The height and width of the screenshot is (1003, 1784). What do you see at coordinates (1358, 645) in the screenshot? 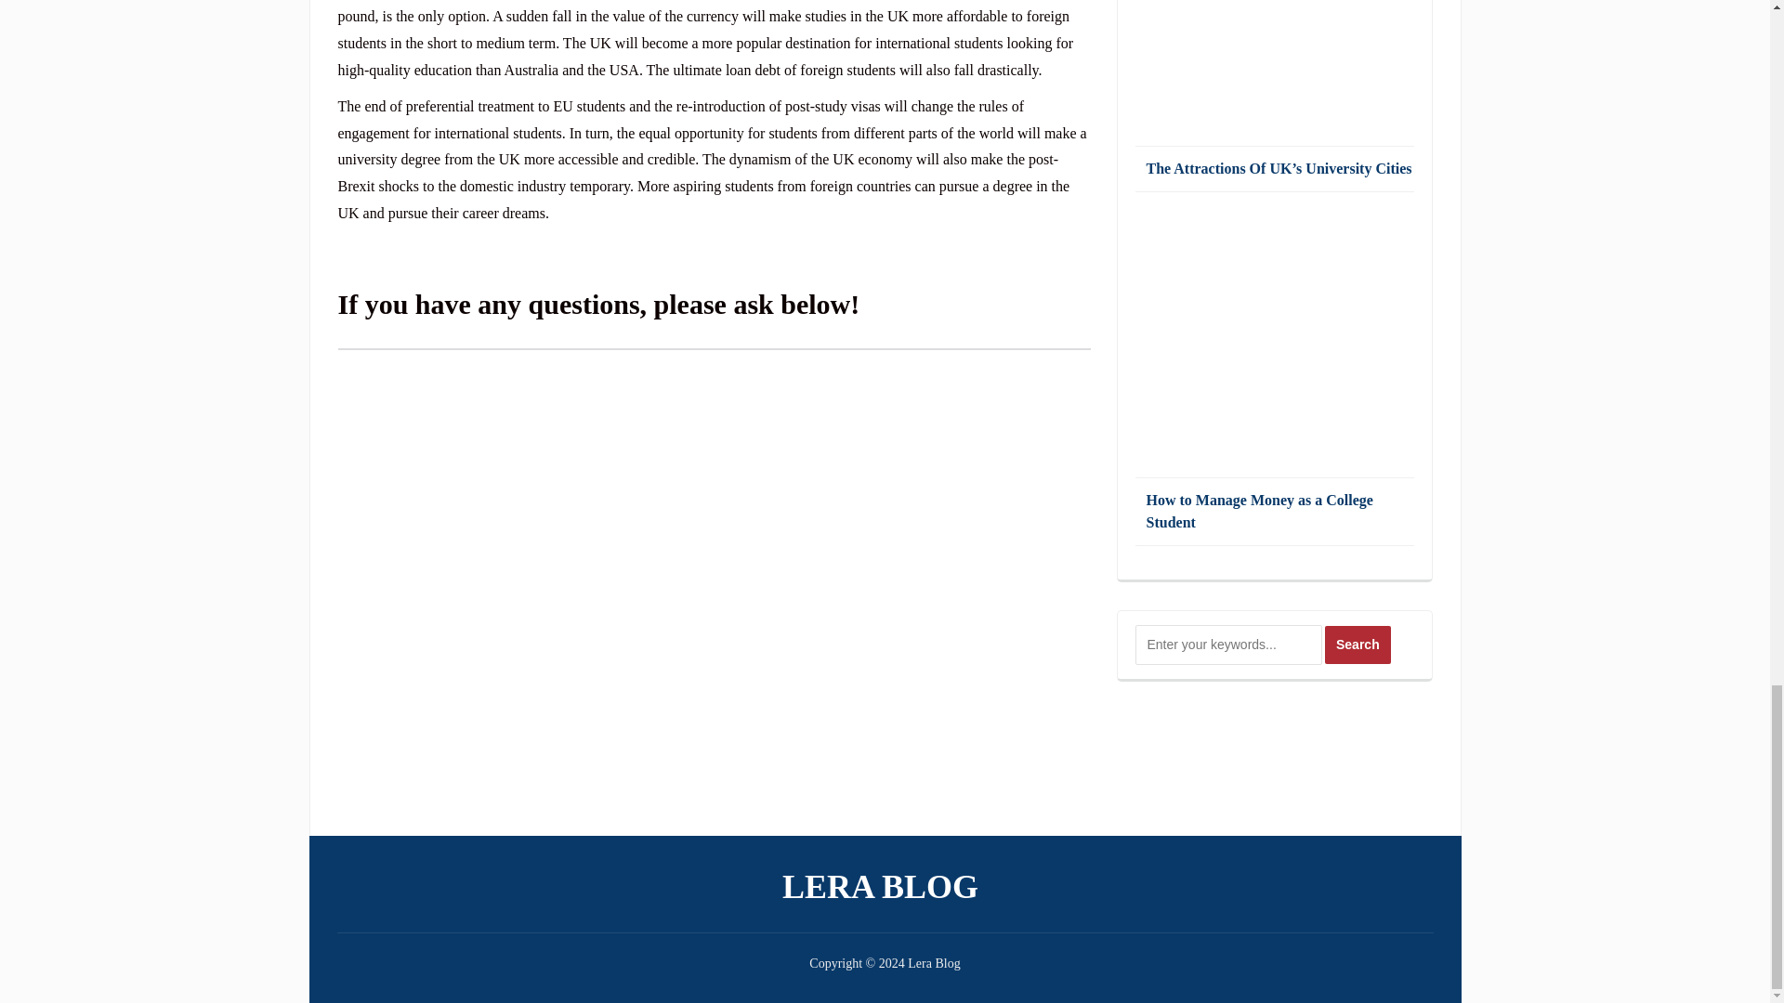
I see `Search` at bounding box center [1358, 645].